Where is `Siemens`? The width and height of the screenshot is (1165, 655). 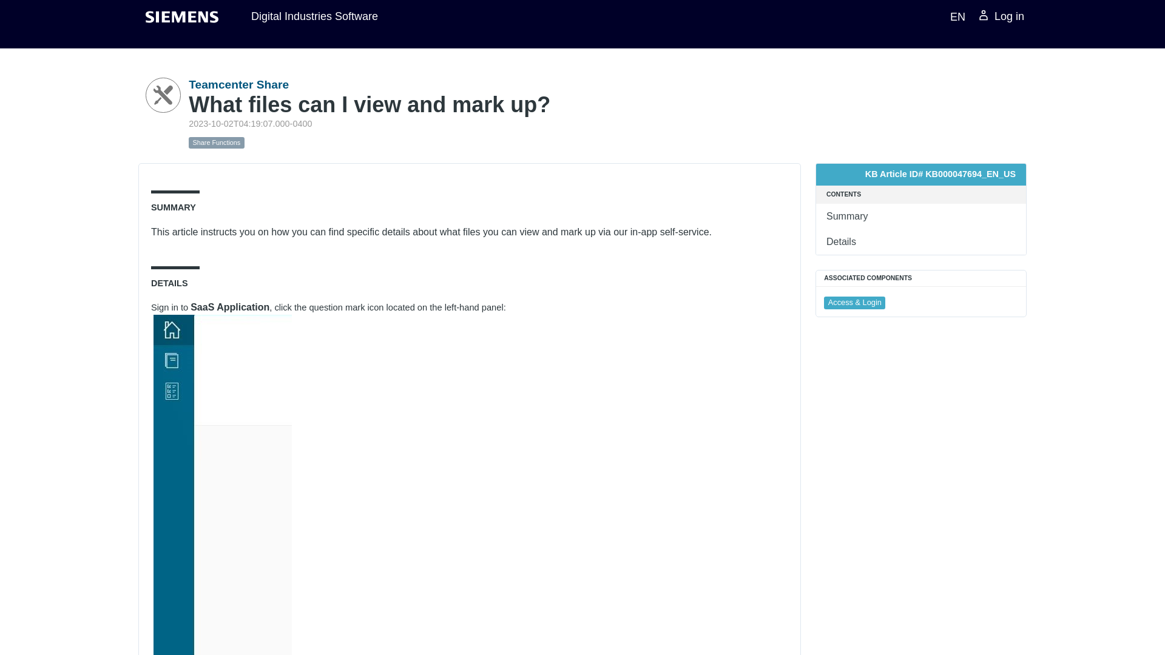
Siemens is located at coordinates (182, 17).